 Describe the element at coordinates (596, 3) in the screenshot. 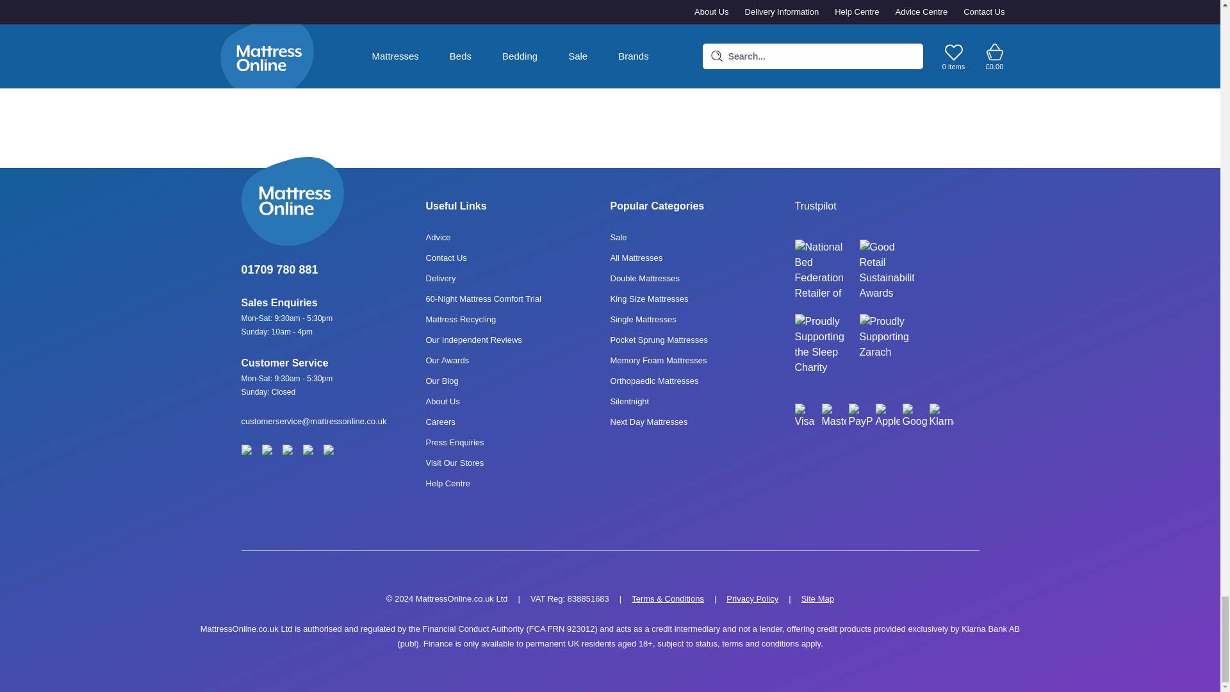

I see `Sleeping with separate duvets` at that location.